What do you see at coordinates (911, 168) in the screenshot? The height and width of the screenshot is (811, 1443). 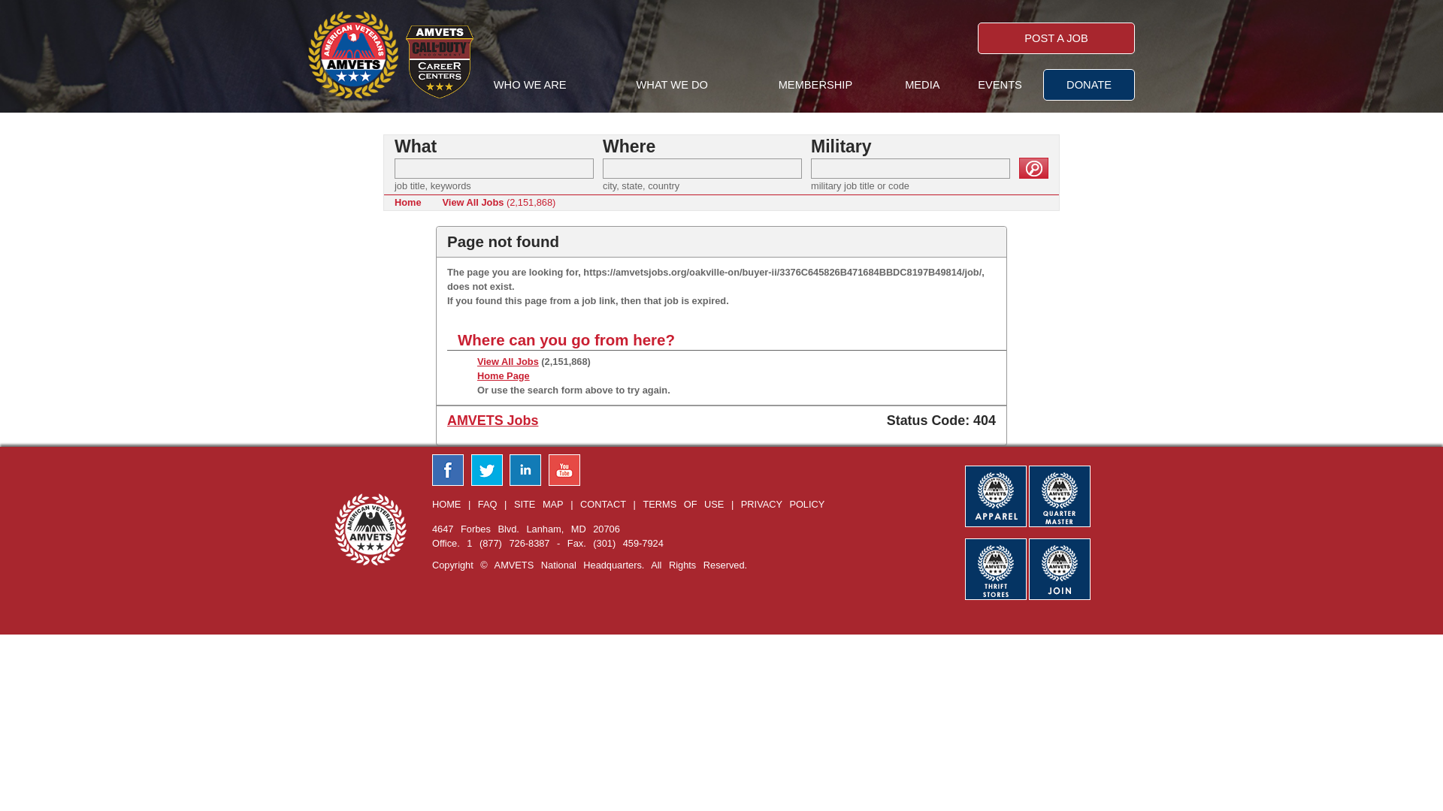 I see `Search MOC` at bounding box center [911, 168].